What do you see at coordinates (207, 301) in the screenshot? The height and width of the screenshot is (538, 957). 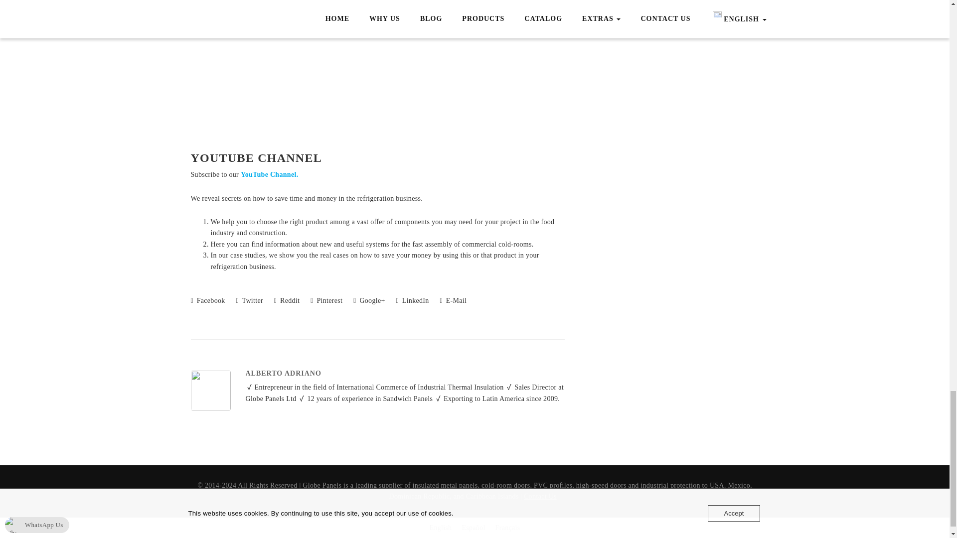 I see `Facebook` at bounding box center [207, 301].